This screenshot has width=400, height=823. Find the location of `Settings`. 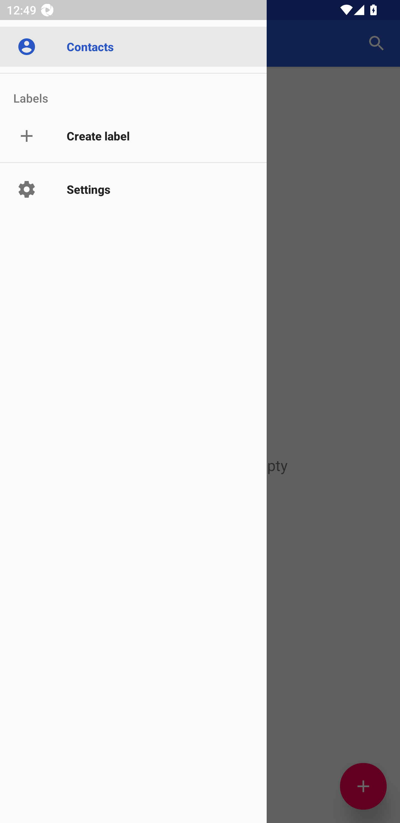

Settings is located at coordinates (133, 189).